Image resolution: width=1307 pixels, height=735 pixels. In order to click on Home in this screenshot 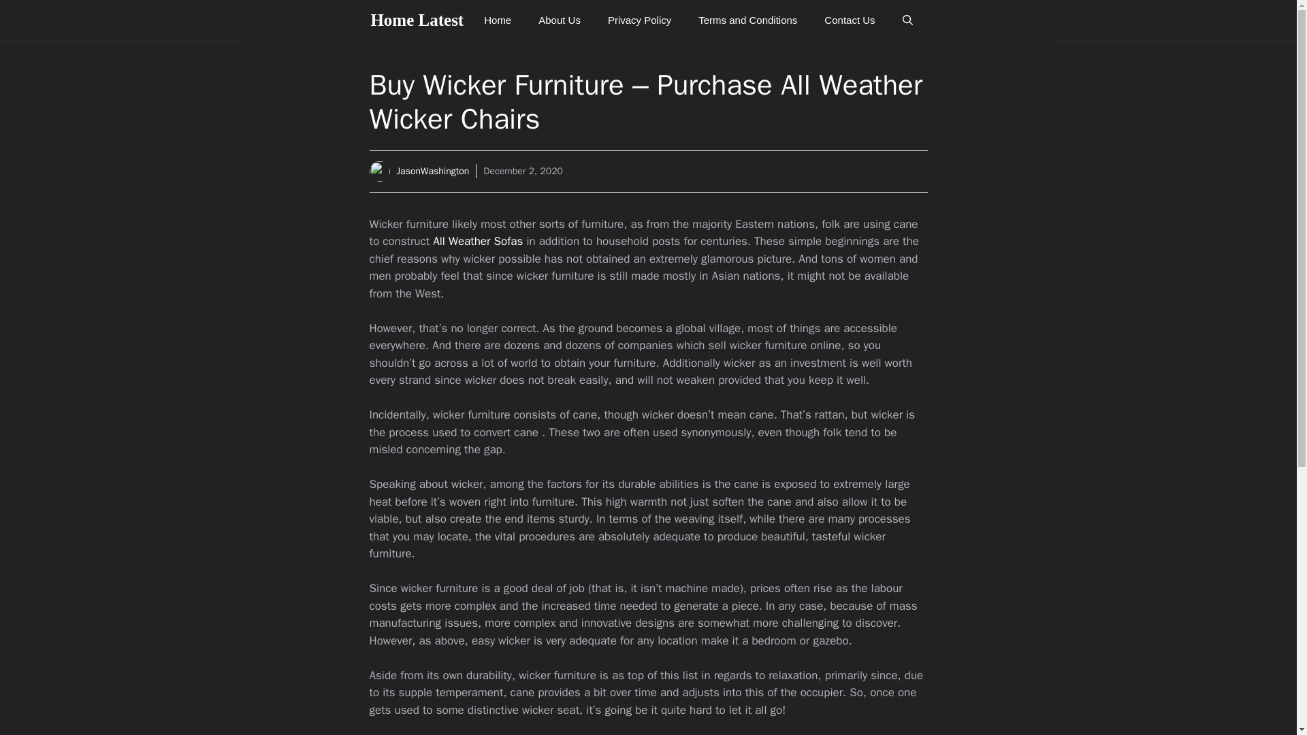, I will do `click(498, 20)`.